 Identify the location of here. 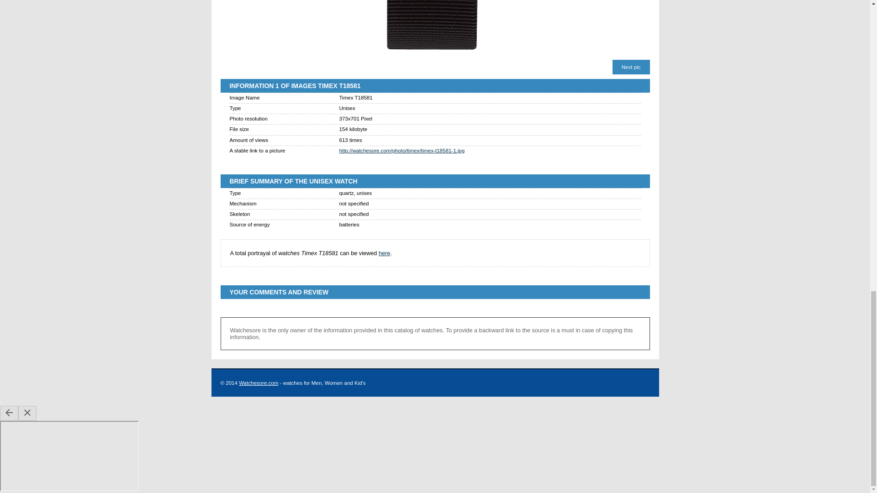
(385, 253).